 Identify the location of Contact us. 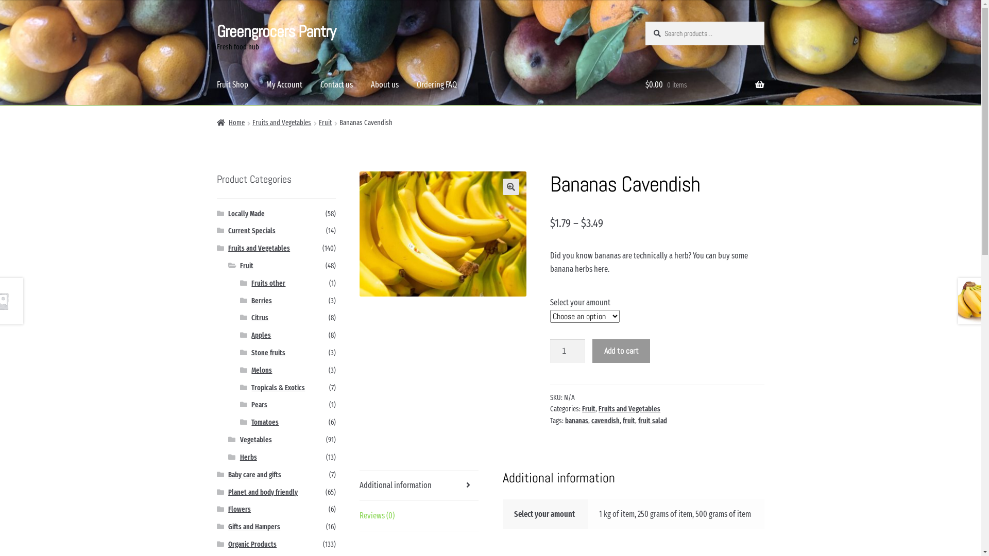
(337, 85).